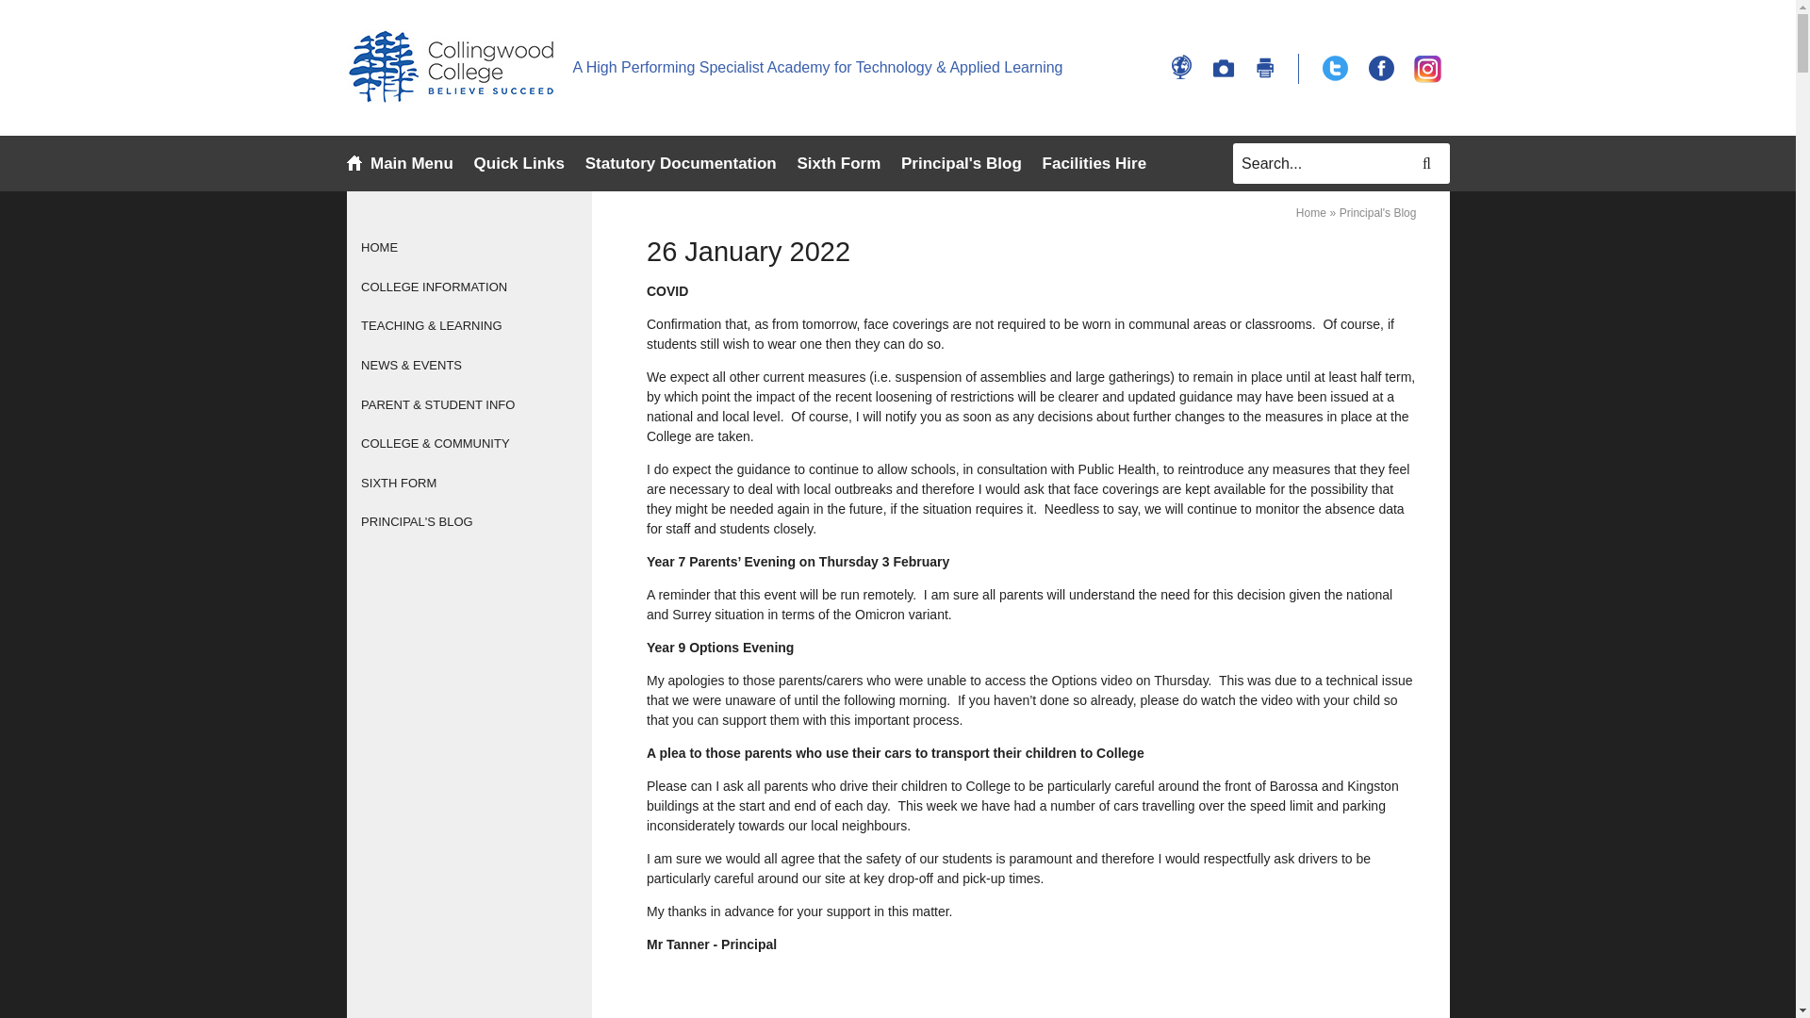  I want to click on Principal's Blog, so click(962, 163).